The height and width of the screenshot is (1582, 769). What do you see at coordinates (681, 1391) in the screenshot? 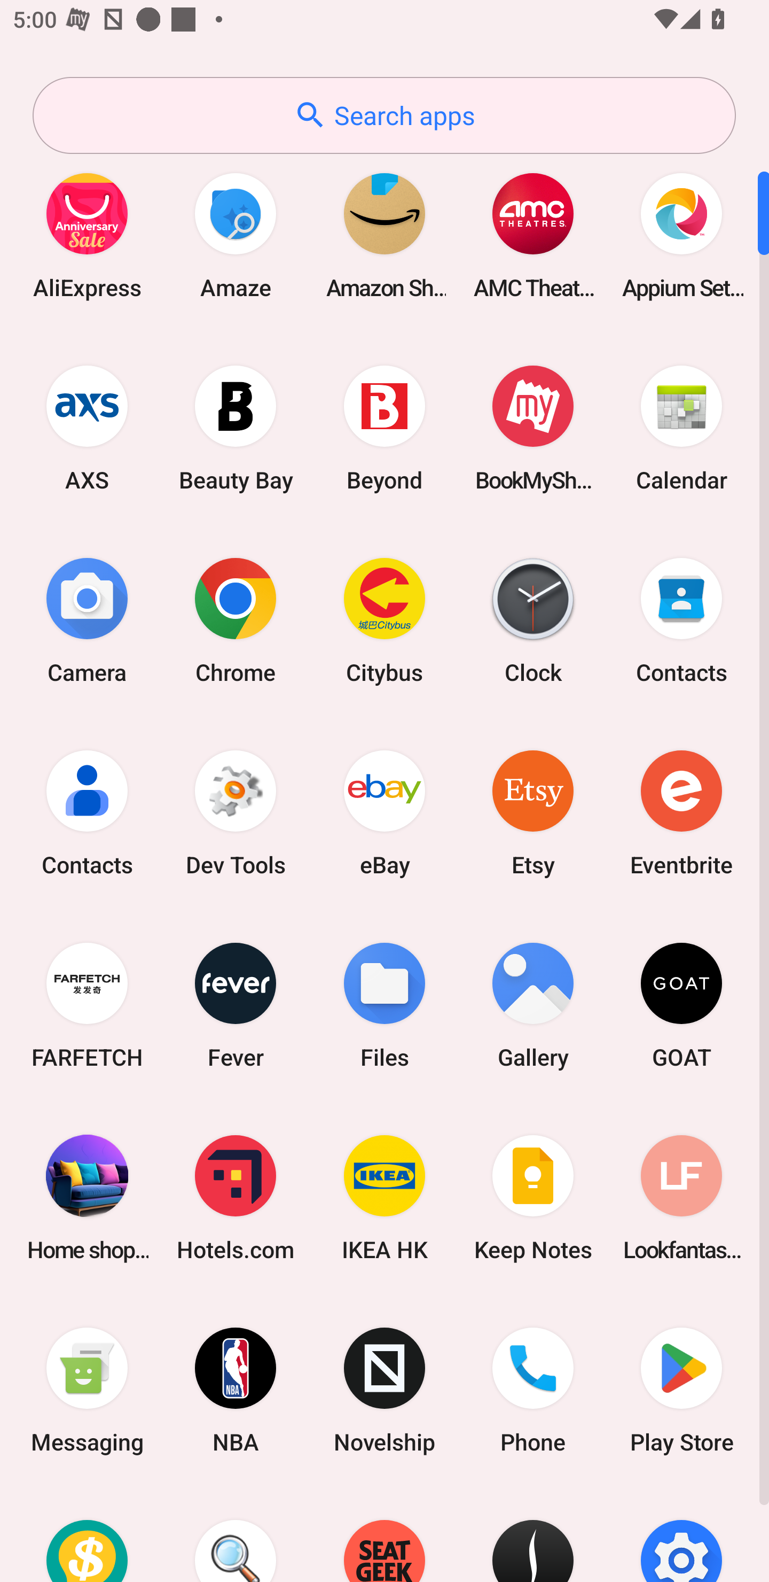
I see `Play Store` at bounding box center [681, 1391].